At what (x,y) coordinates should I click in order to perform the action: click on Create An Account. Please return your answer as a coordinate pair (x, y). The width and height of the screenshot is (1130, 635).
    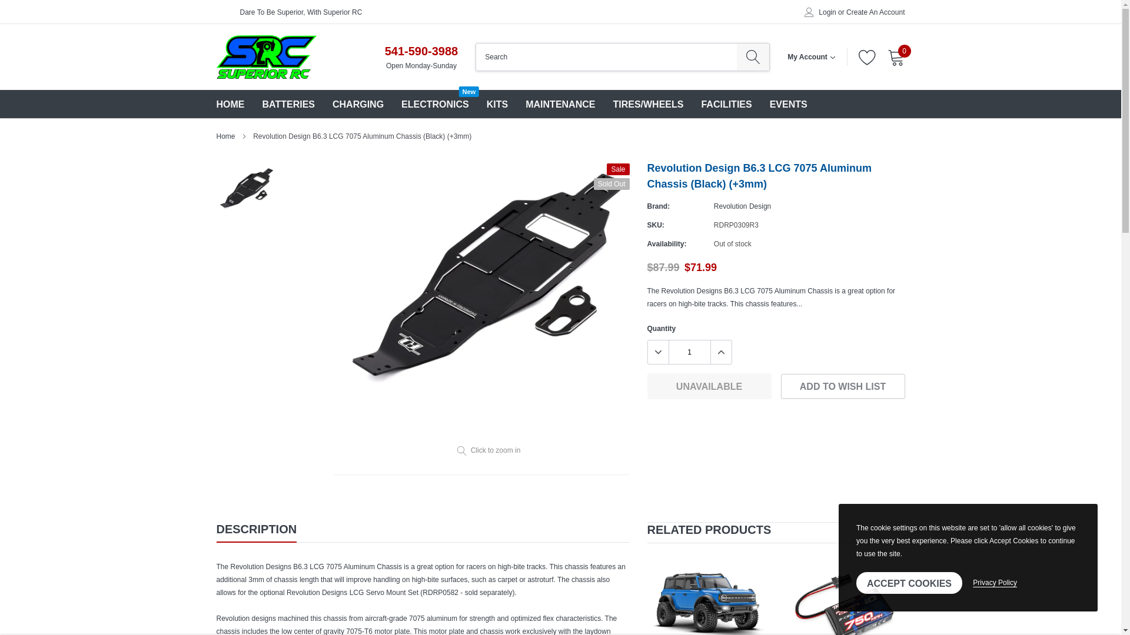
    Looking at the image, I should click on (434, 103).